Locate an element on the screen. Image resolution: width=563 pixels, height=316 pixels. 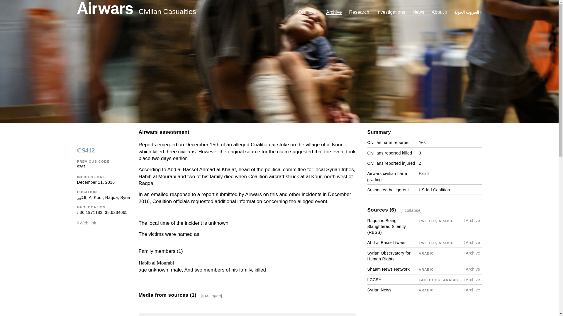
Research is located at coordinates (359, 12).